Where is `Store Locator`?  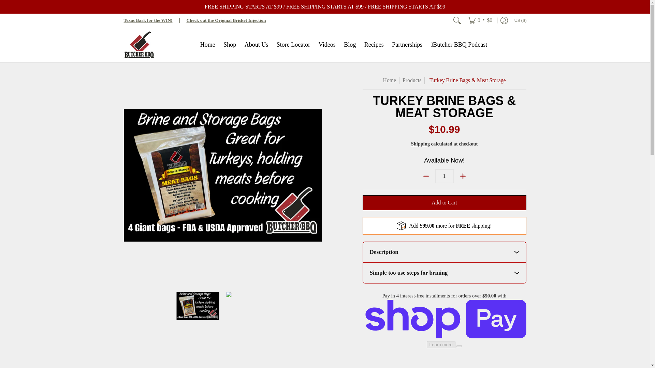 Store Locator is located at coordinates (293, 44).